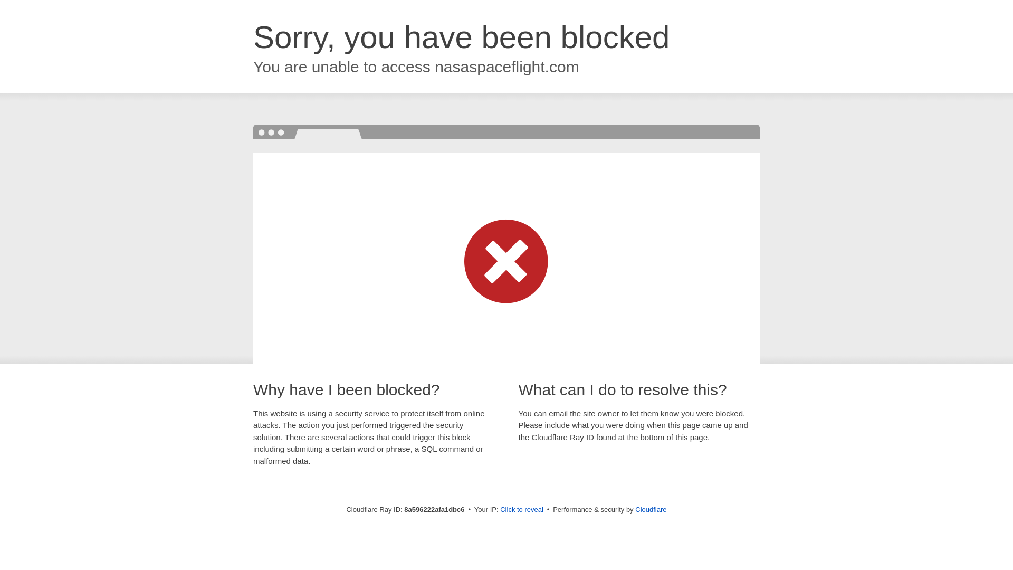 The image size is (1013, 570). I want to click on Click to reveal, so click(521, 510).